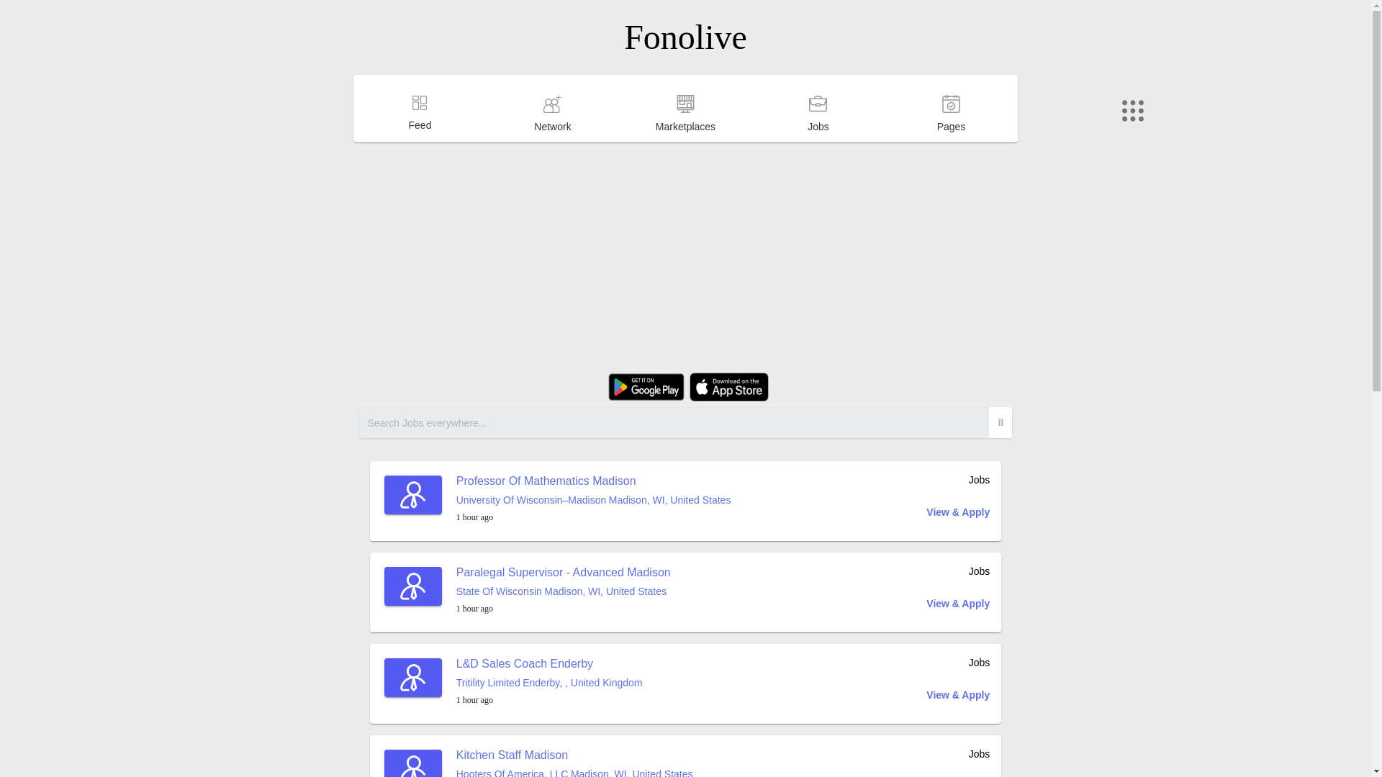 Image resolution: width=1382 pixels, height=777 pixels. Describe the element at coordinates (582, 682) in the screenshot. I see `Enderby, , United Kingdom` at that location.